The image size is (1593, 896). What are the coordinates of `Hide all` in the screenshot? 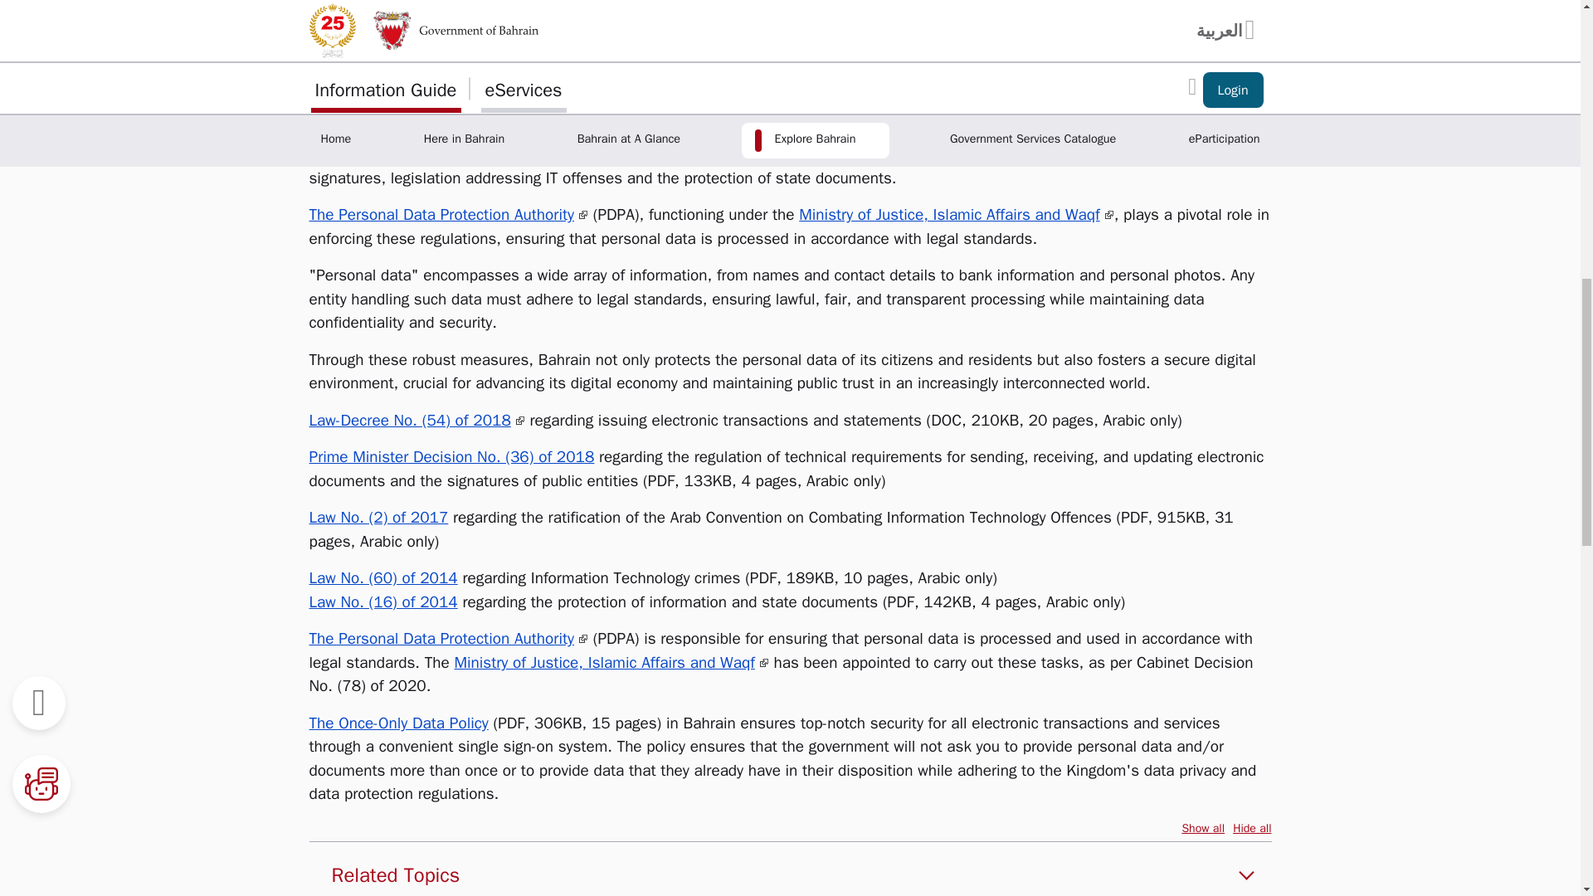 It's located at (1252, 828).